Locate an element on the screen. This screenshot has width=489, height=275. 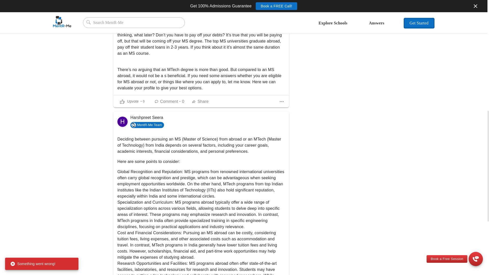
Tap if the answer helped is located at coordinates (132, 101).